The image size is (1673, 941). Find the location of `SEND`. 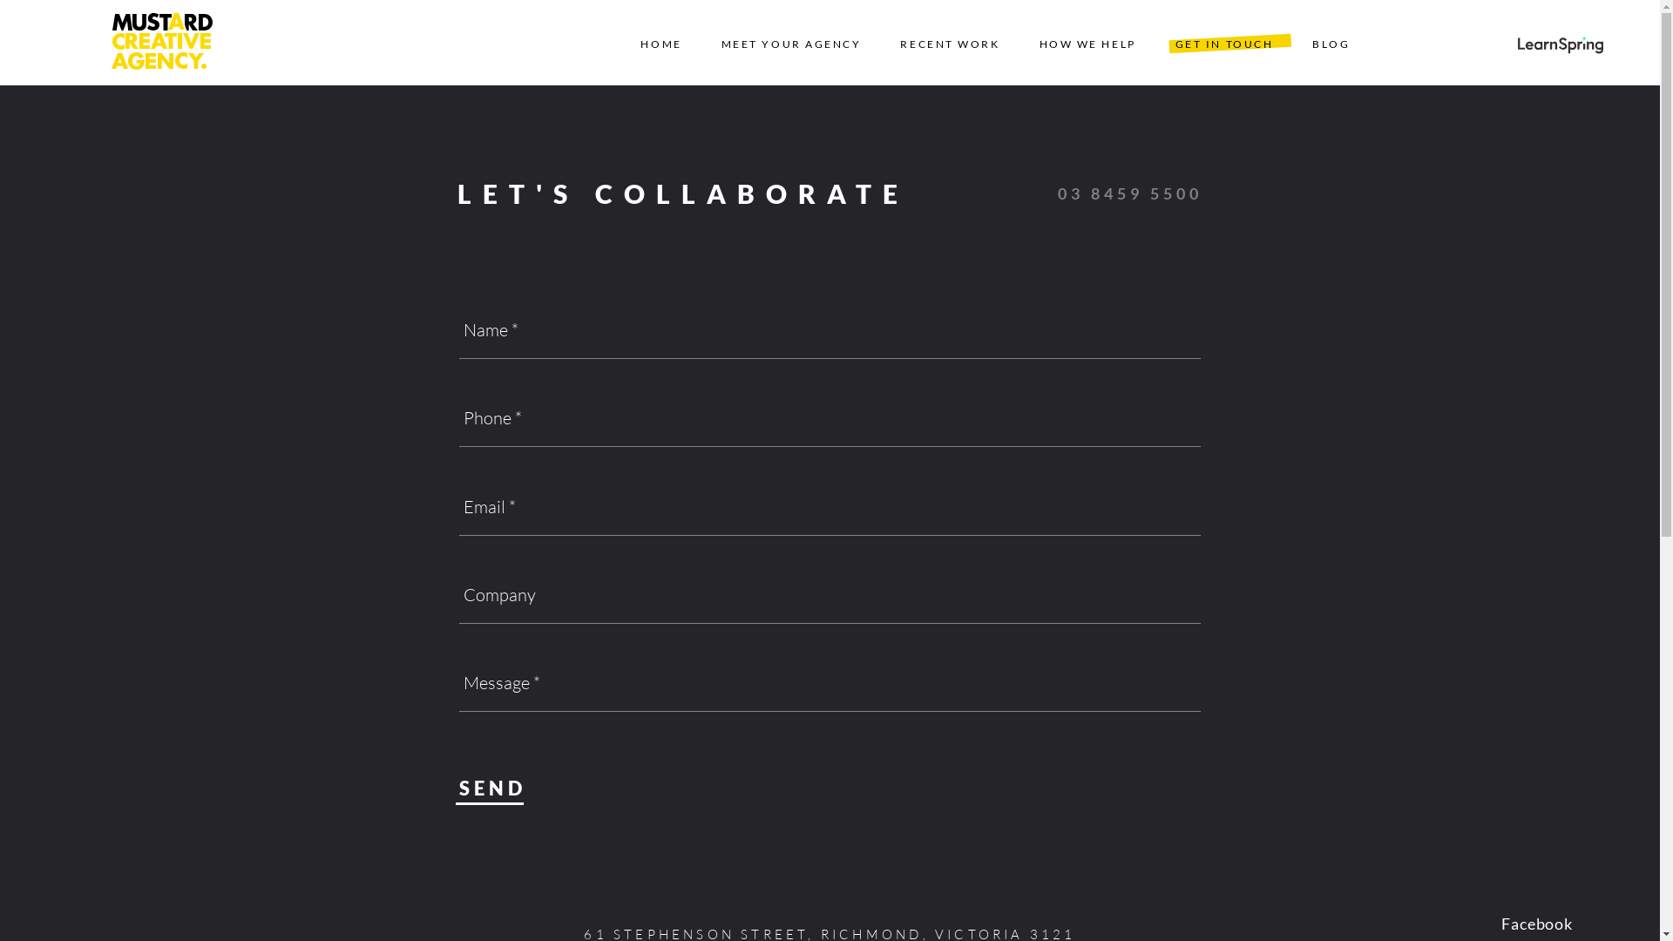

SEND is located at coordinates (493, 788).